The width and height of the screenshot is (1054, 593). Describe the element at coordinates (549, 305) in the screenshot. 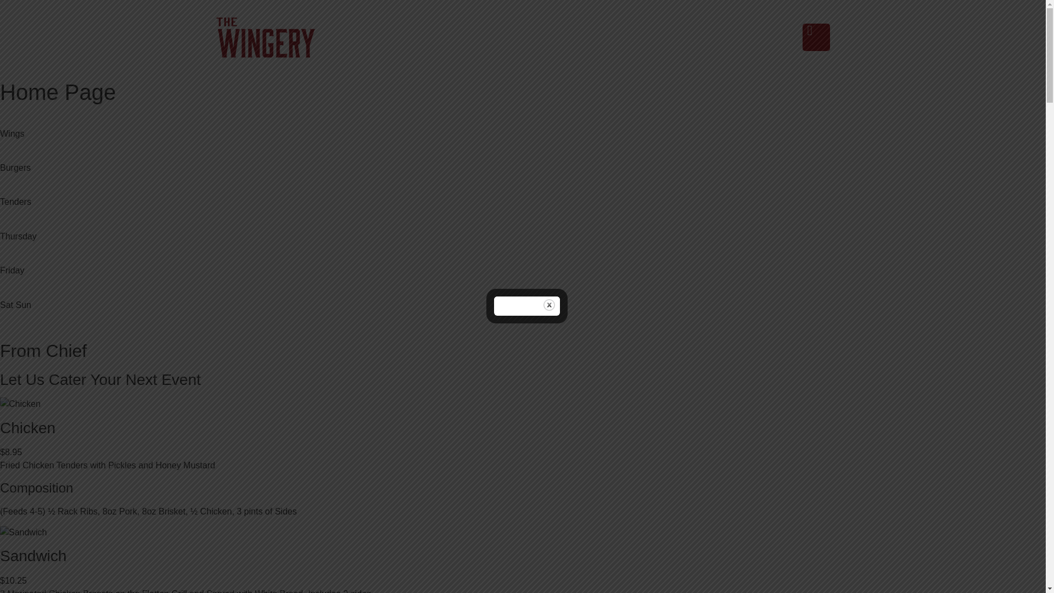

I see `Close` at that location.